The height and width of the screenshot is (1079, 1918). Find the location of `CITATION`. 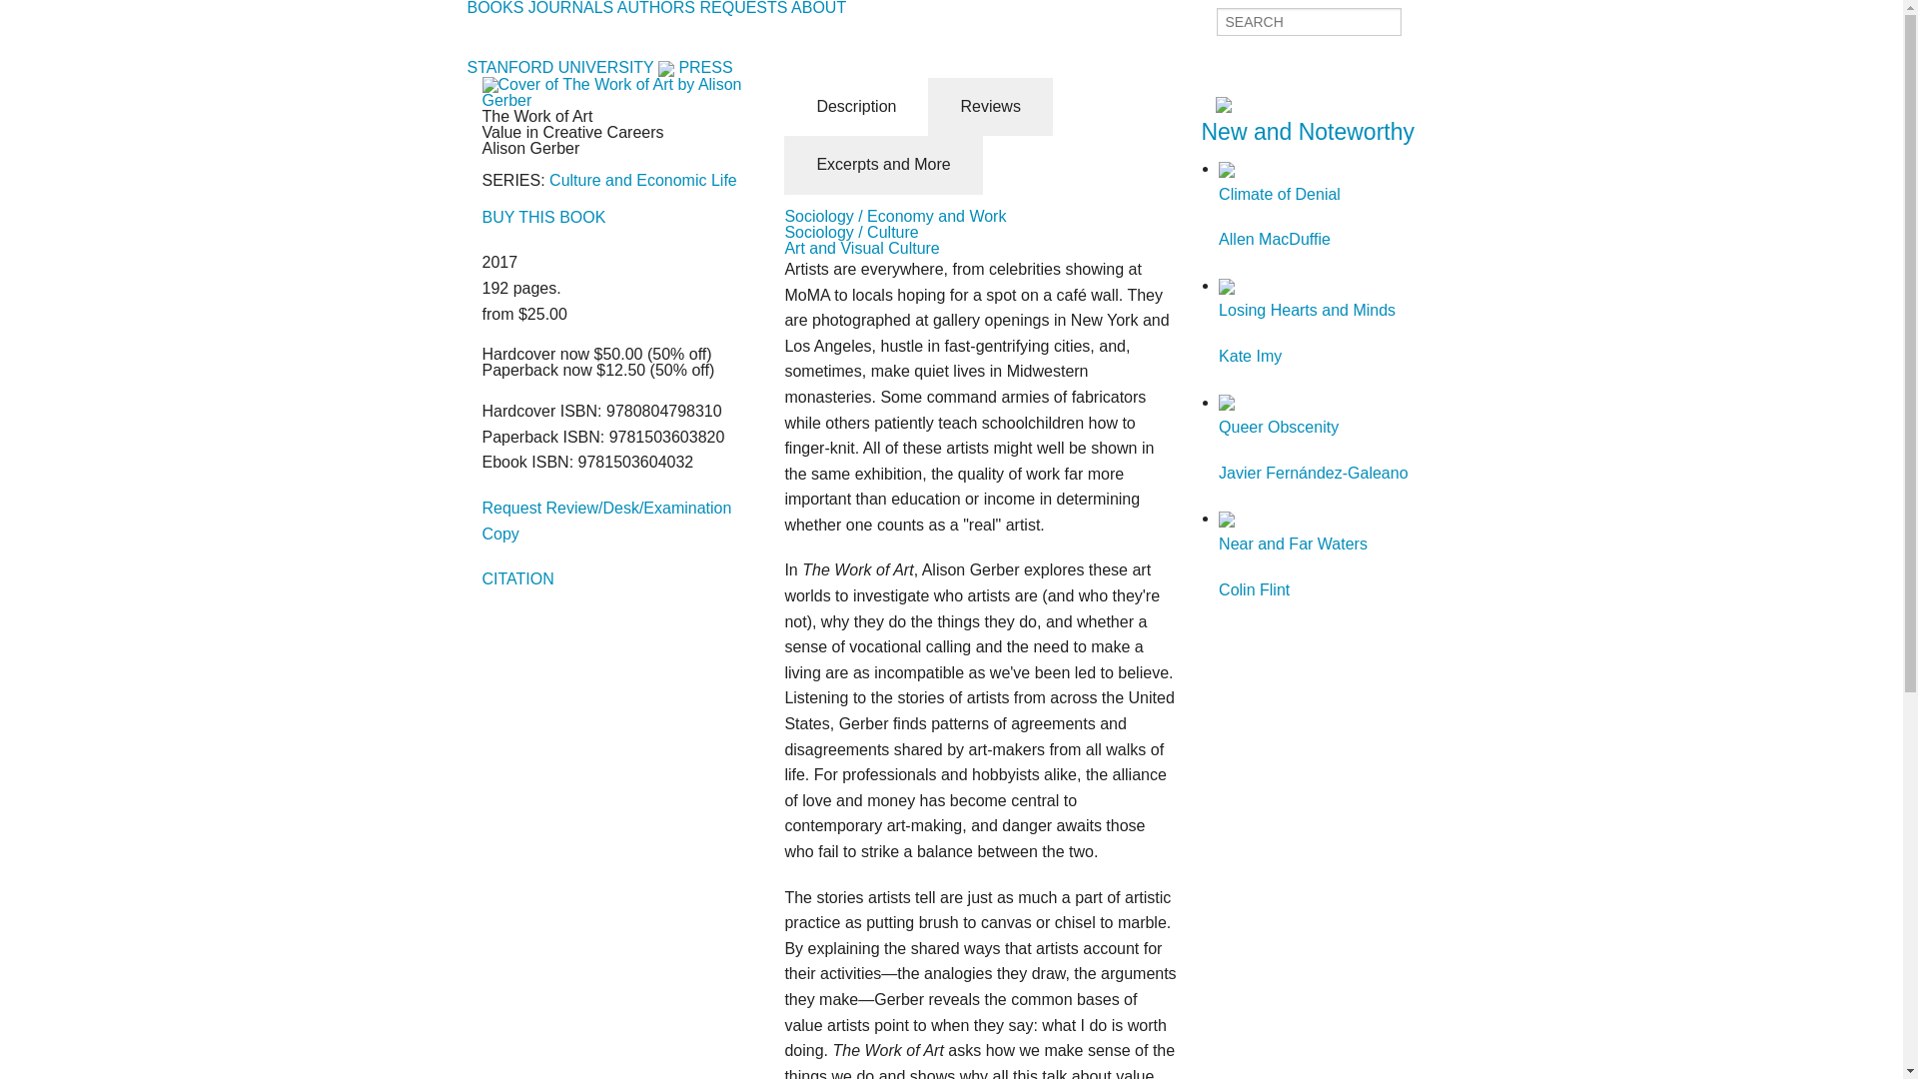

CITATION is located at coordinates (642, 180).